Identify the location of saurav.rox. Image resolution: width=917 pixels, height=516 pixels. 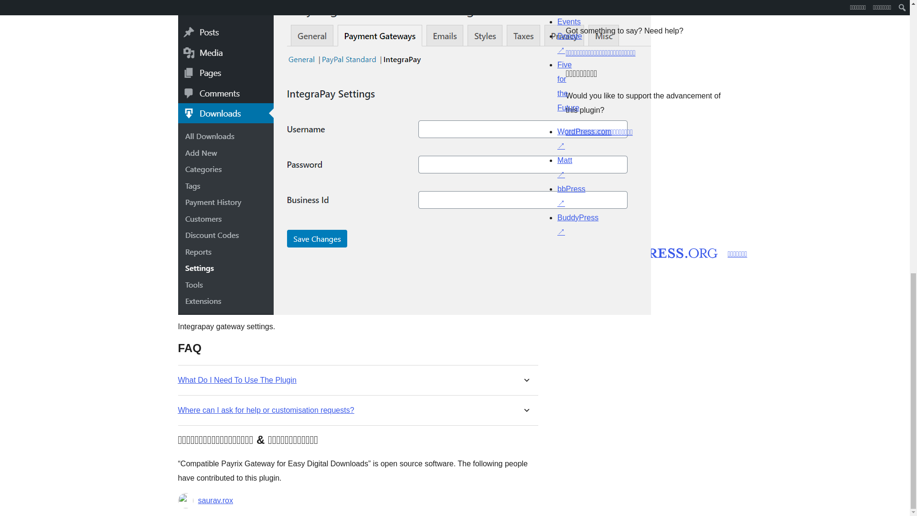
(215, 500).